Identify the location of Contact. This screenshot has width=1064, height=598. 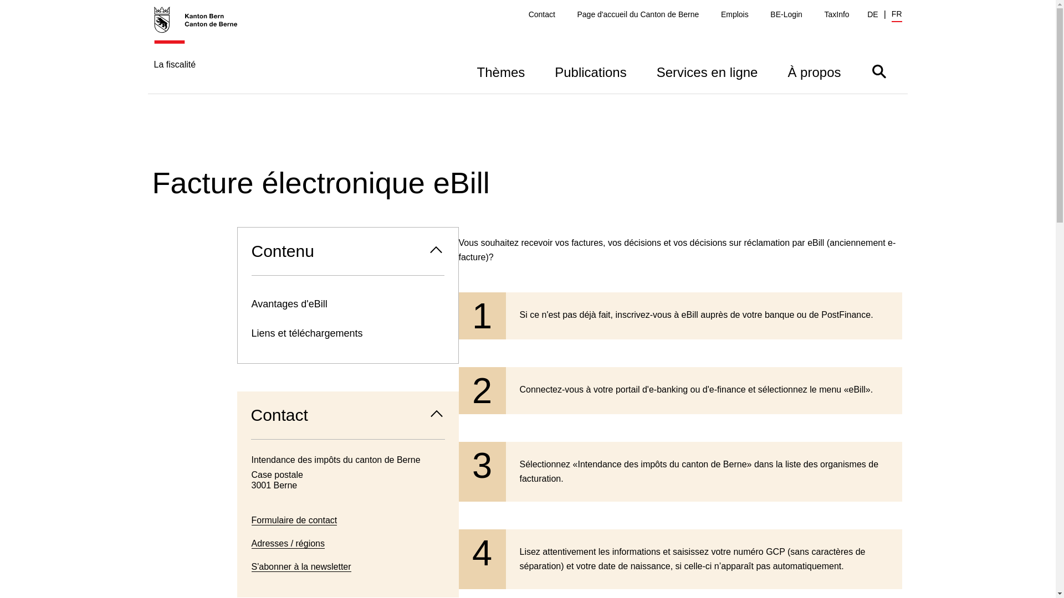
(542, 14).